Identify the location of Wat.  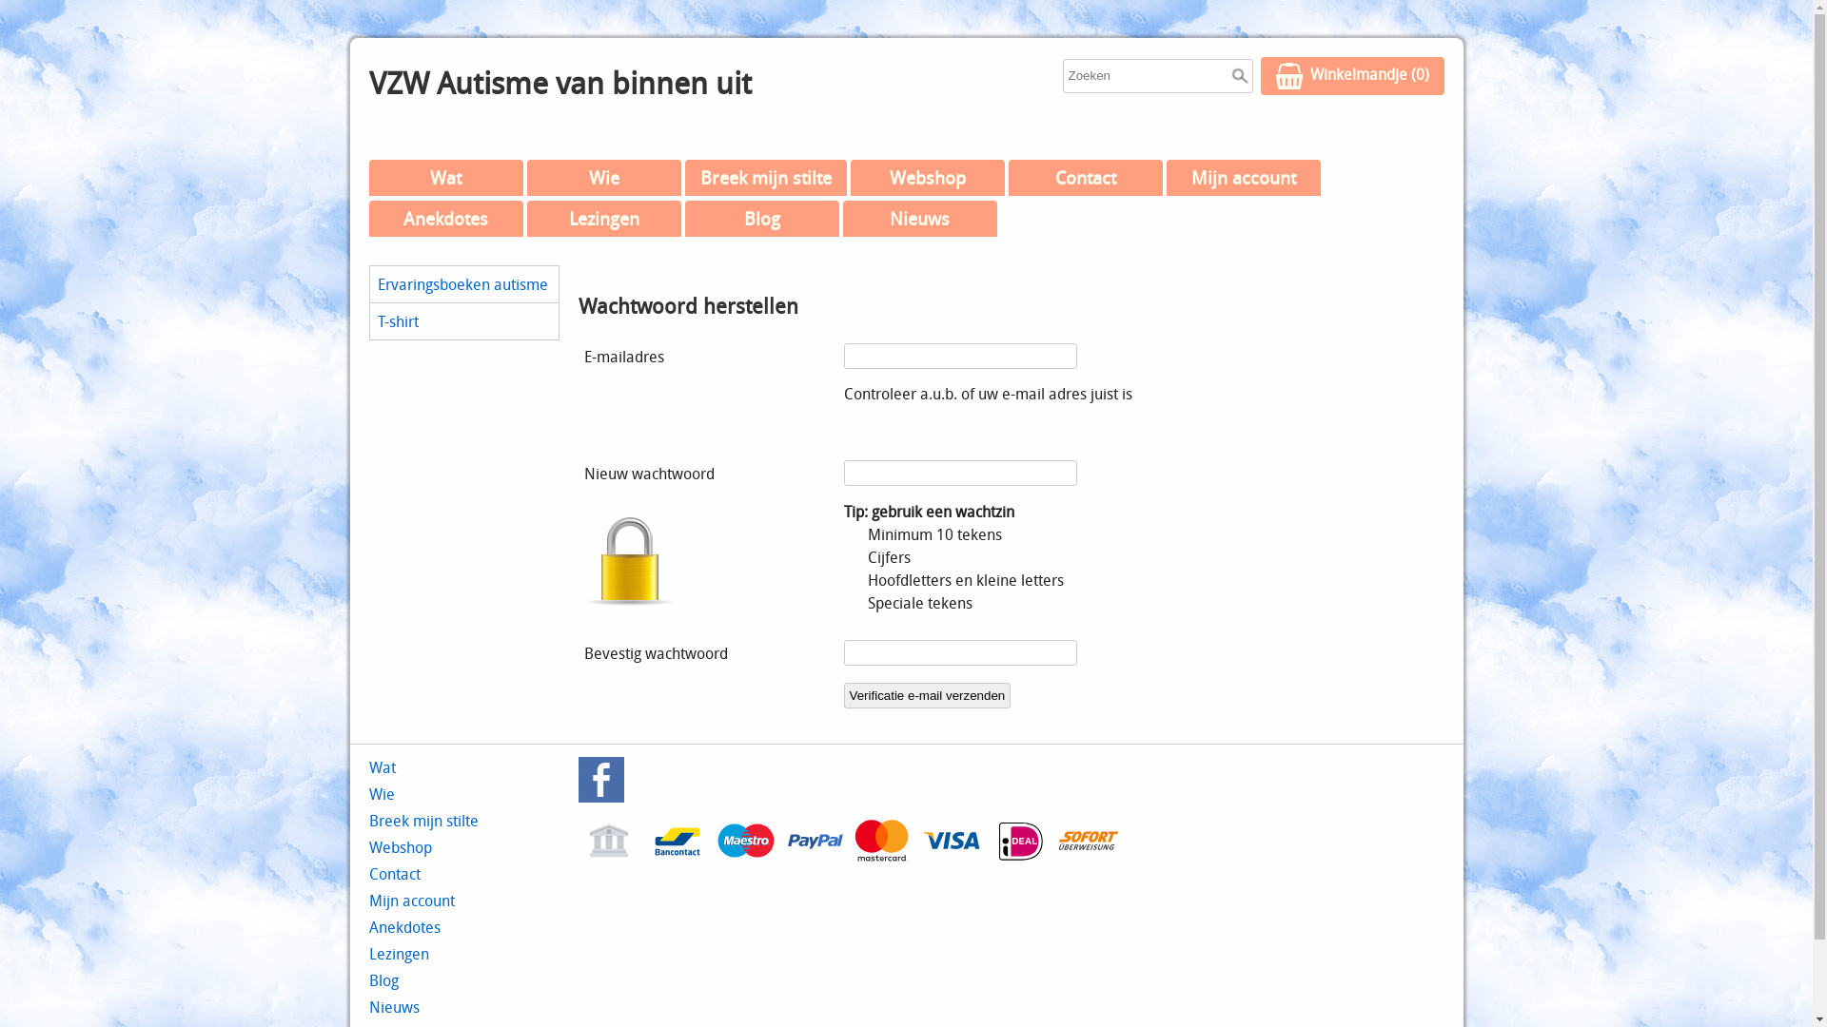
(383, 767).